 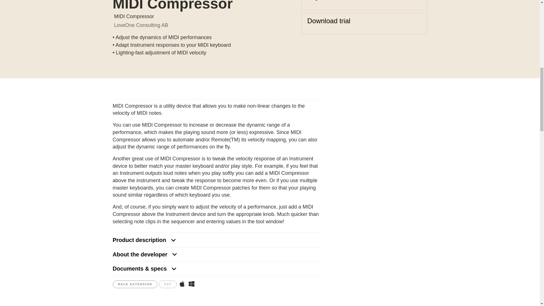 What do you see at coordinates (364, 24) in the screenshot?
I see `Download trial` at bounding box center [364, 24].